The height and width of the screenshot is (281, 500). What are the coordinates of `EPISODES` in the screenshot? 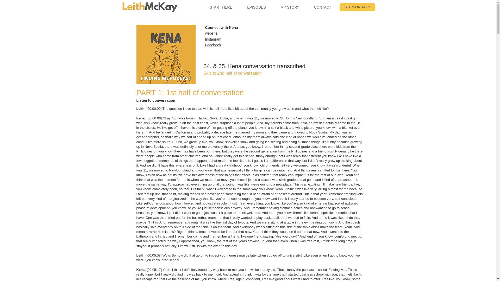 It's located at (256, 7).